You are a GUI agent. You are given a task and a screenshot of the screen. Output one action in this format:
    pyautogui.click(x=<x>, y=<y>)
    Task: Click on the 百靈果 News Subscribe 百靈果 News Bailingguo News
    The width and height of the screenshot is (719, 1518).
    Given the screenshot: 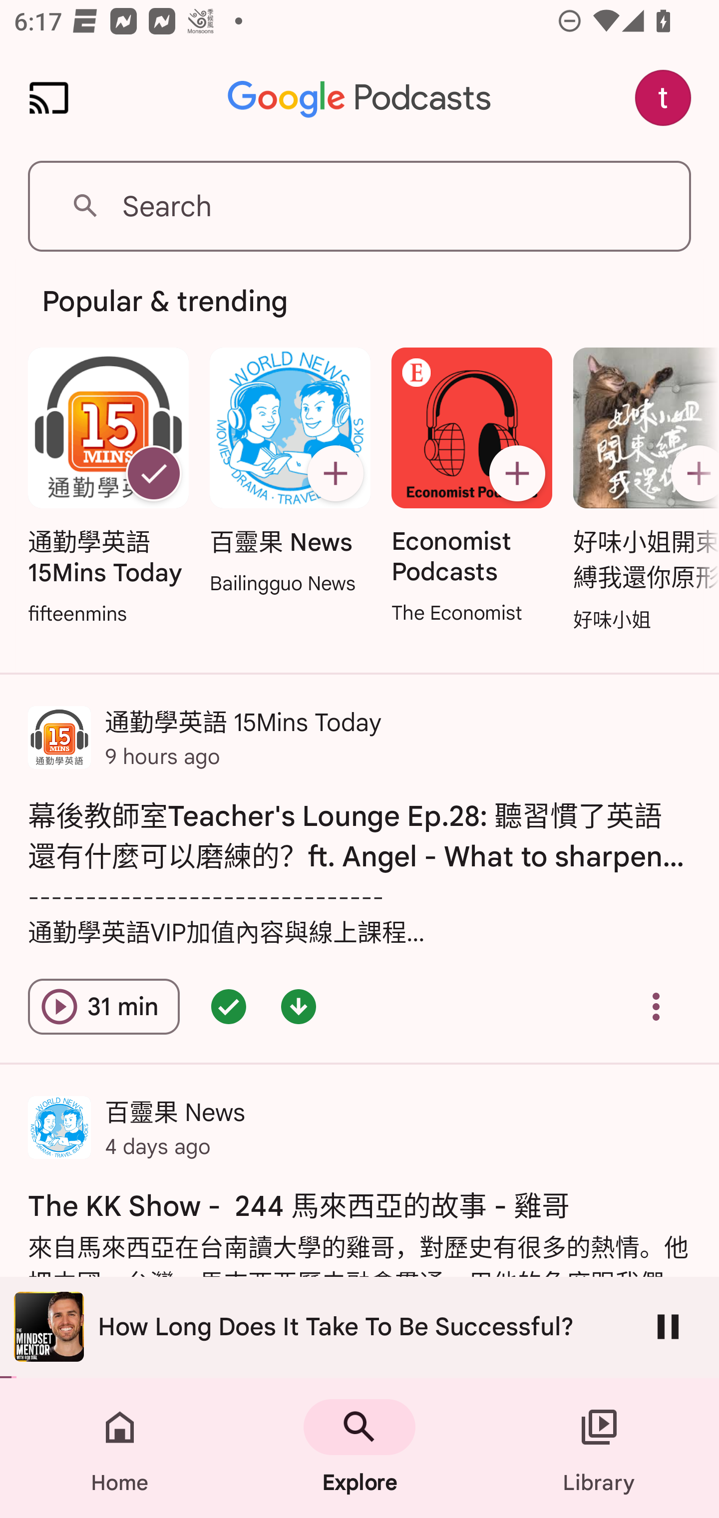 What is the action you would take?
    pyautogui.click(x=290, y=472)
    